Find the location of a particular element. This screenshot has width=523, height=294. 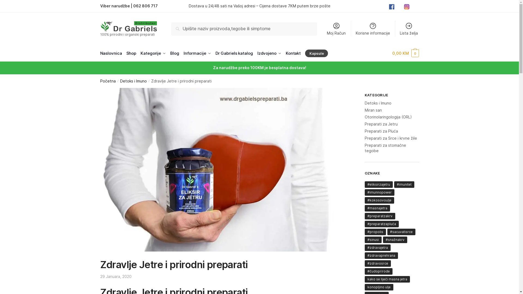

062 806 717 is located at coordinates (145, 6).